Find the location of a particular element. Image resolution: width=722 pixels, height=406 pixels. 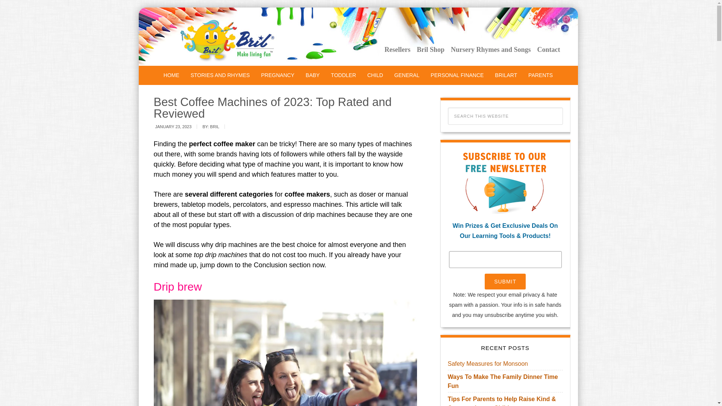

CHILD is located at coordinates (375, 75).